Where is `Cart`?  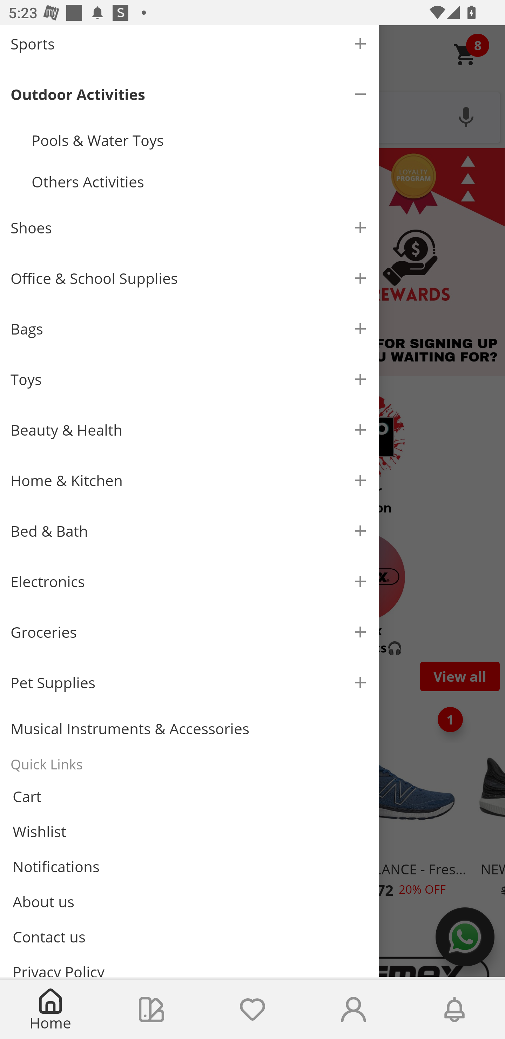 Cart is located at coordinates (189, 796).